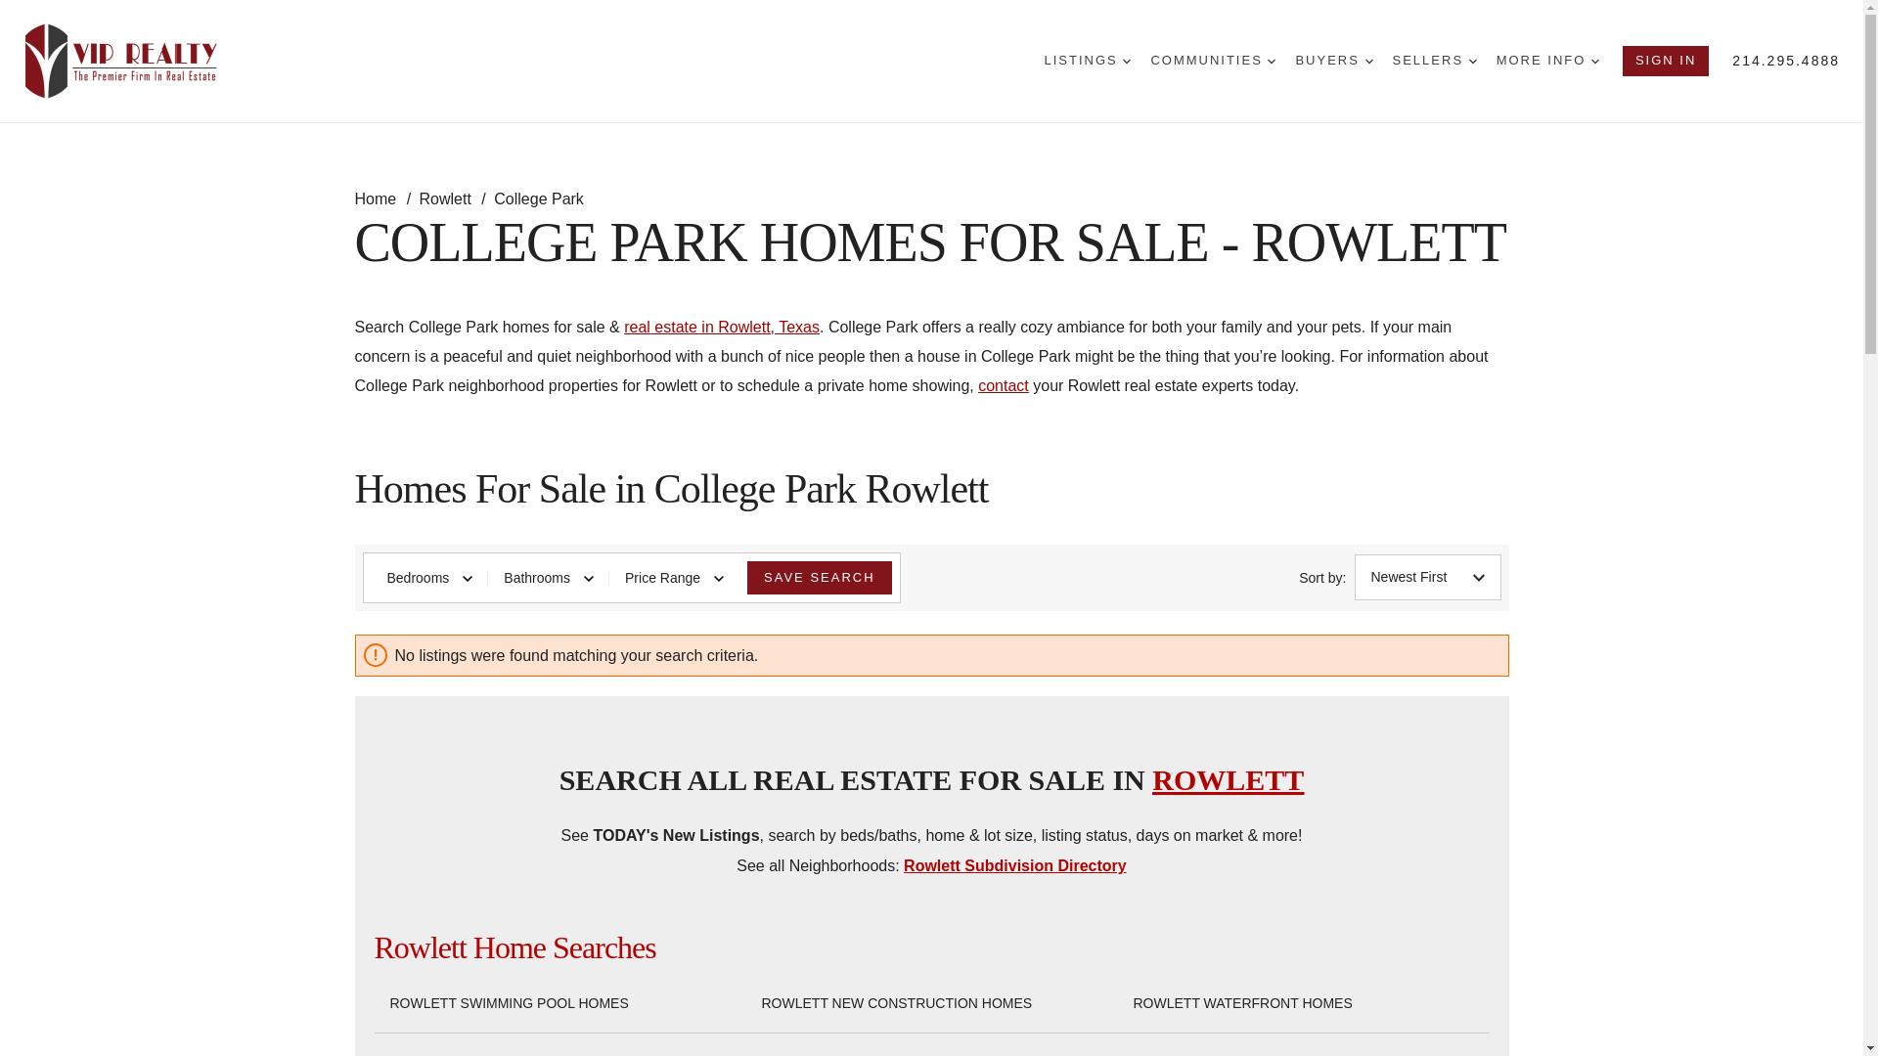  What do you see at coordinates (1472, 61) in the screenshot?
I see `DROPDOWN ARROW` at bounding box center [1472, 61].